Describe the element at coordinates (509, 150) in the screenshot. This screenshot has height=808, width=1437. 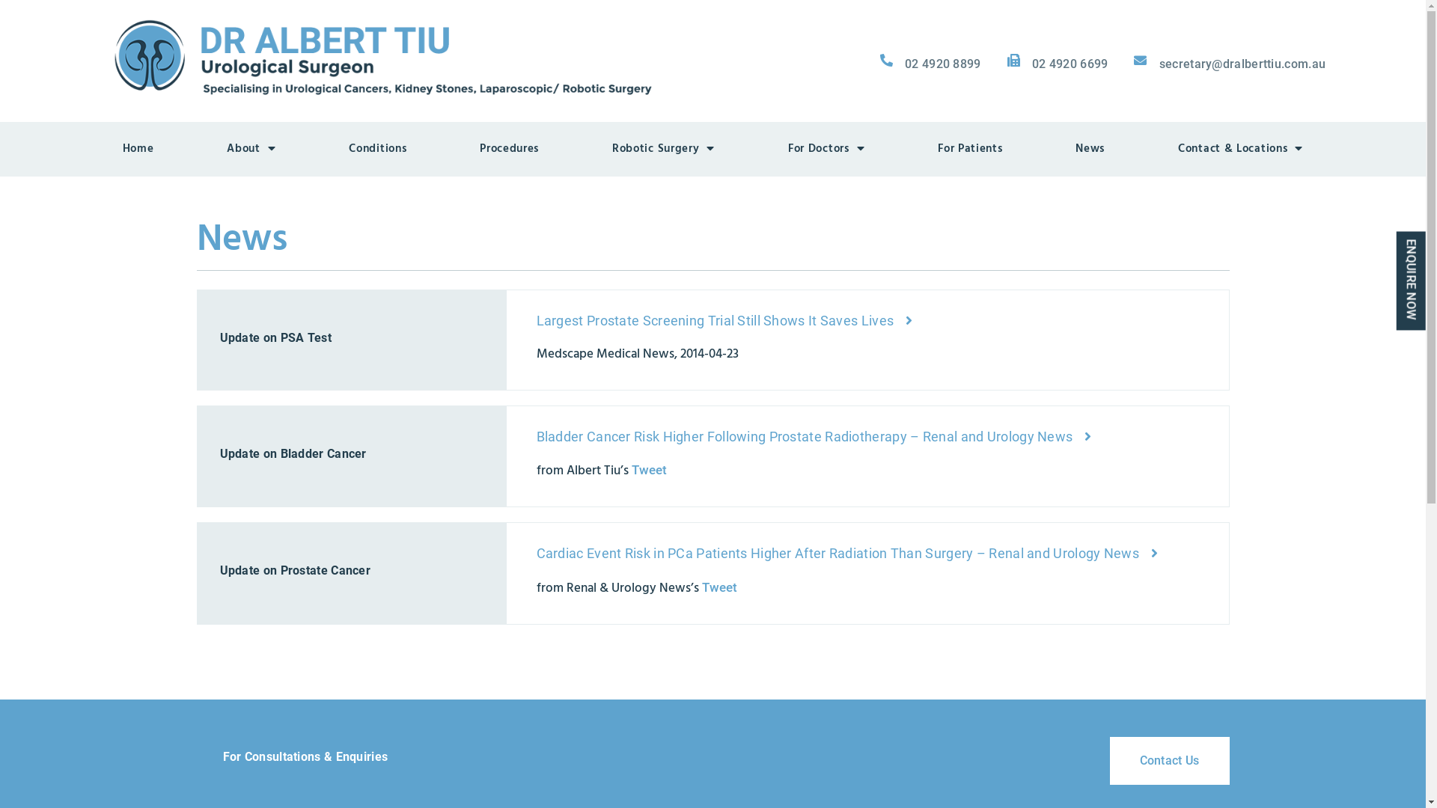
I see `Procedures` at that location.